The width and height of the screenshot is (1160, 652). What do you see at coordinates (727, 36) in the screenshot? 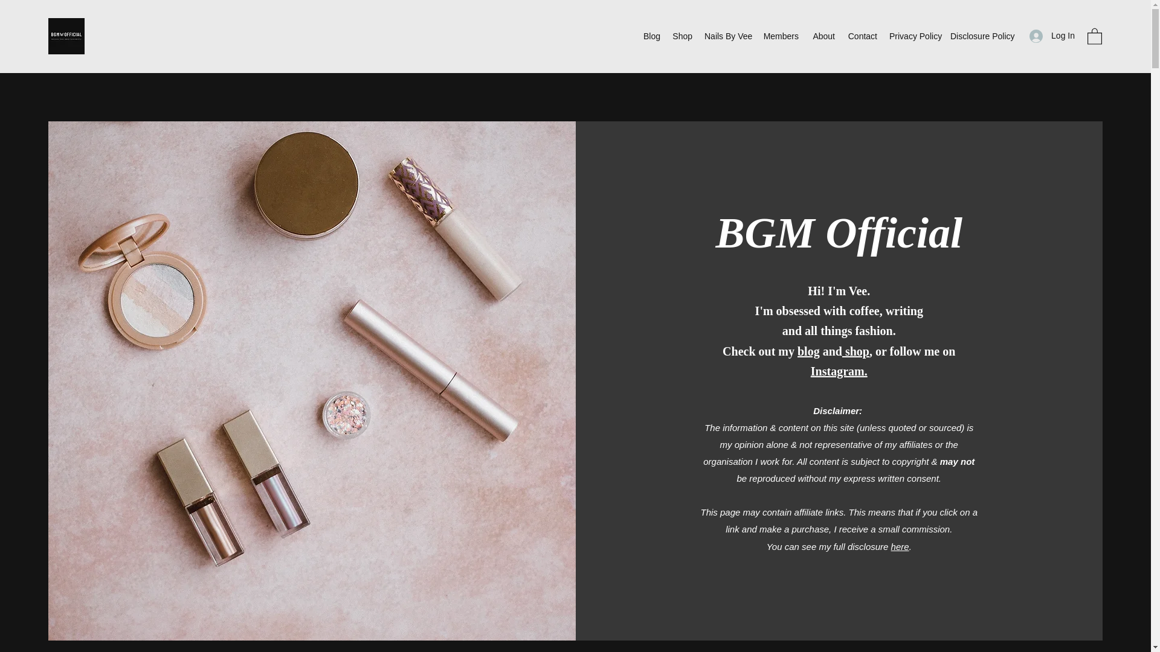
I see `Nails By Vee` at bounding box center [727, 36].